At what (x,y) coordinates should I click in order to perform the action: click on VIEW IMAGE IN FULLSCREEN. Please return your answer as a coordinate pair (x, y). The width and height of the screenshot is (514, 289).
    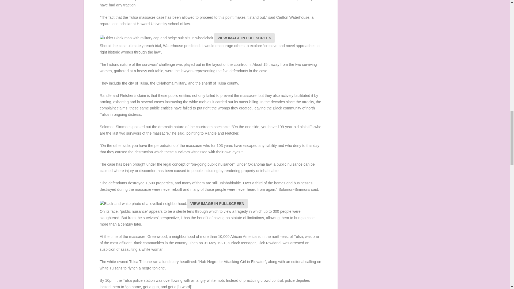
    Looking at the image, I should click on (244, 38).